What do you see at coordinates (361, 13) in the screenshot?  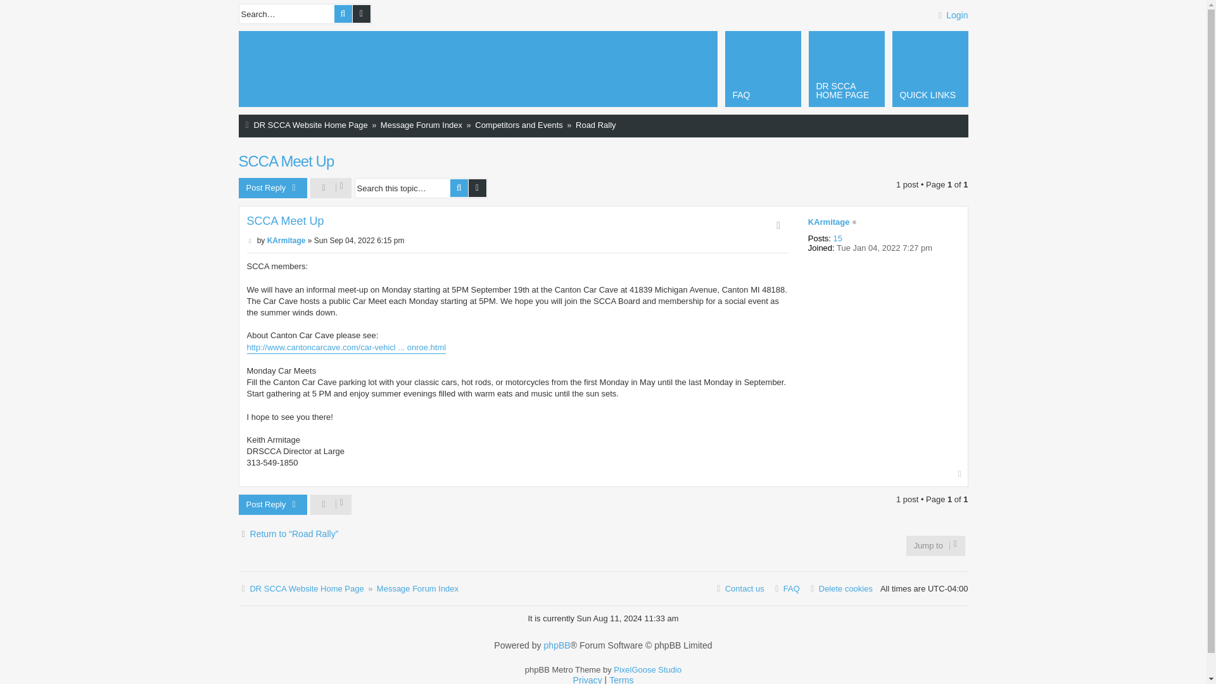 I see `Advanced search` at bounding box center [361, 13].